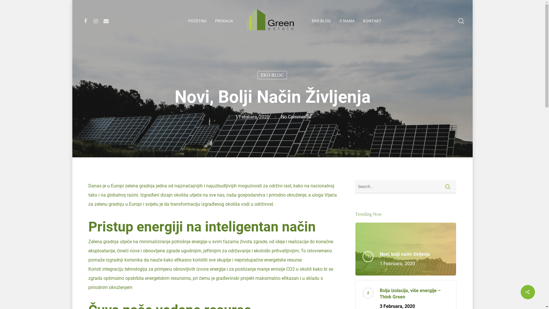 This screenshot has height=309, width=549. Describe the element at coordinates (224, 21) in the screenshot. I see `PRODAJA` at that location.